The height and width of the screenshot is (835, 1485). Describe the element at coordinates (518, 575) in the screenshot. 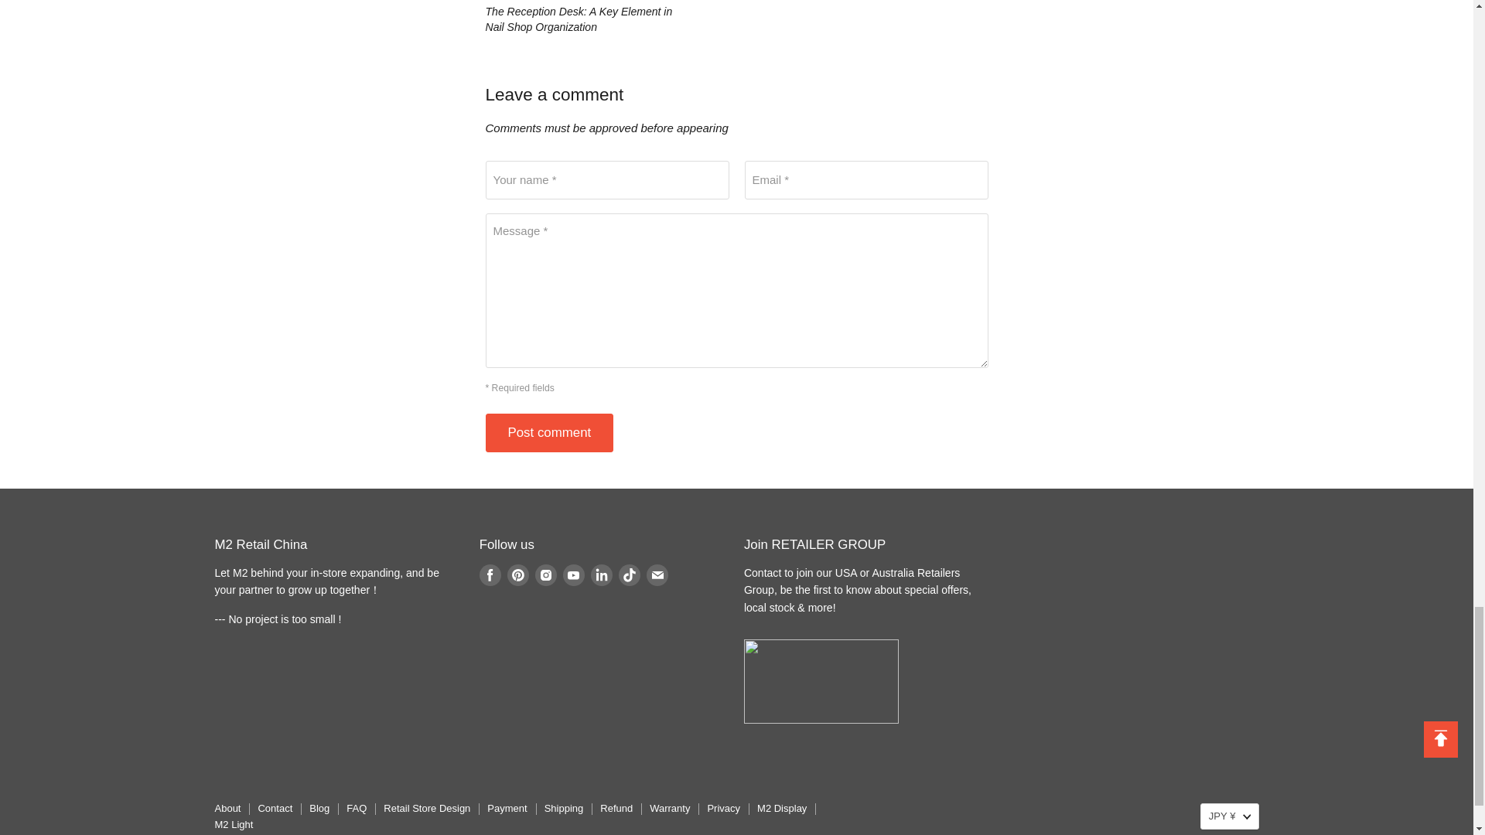

I see `Pinterest` at that location.